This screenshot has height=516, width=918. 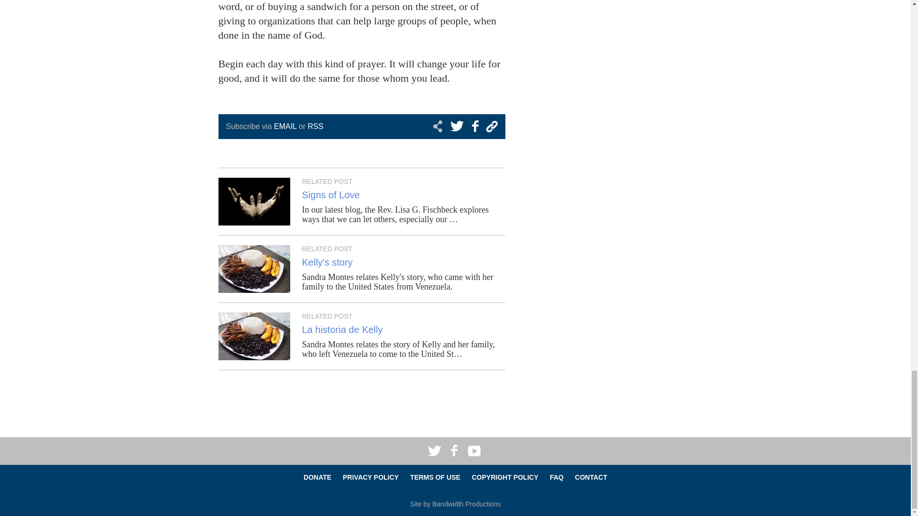 I want to click on Share on Facebook, so click(x=473, y=126).